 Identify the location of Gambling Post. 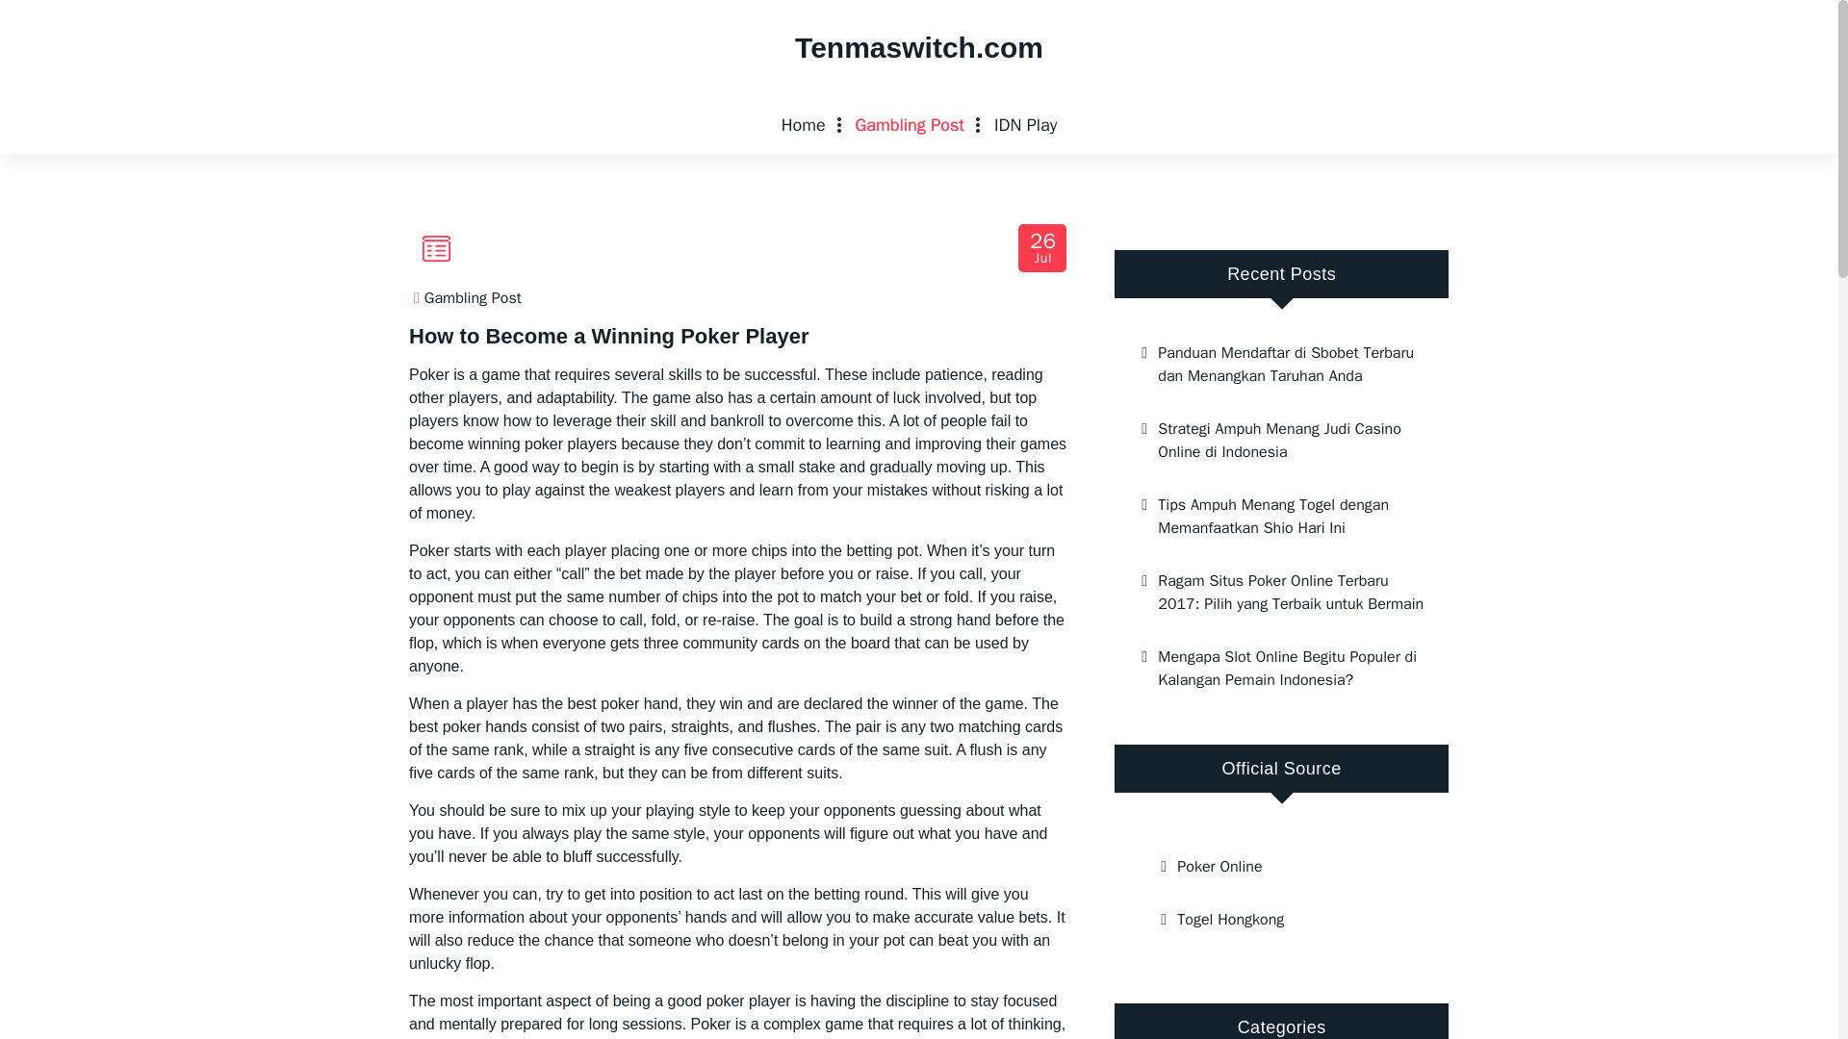
(1281, 516).